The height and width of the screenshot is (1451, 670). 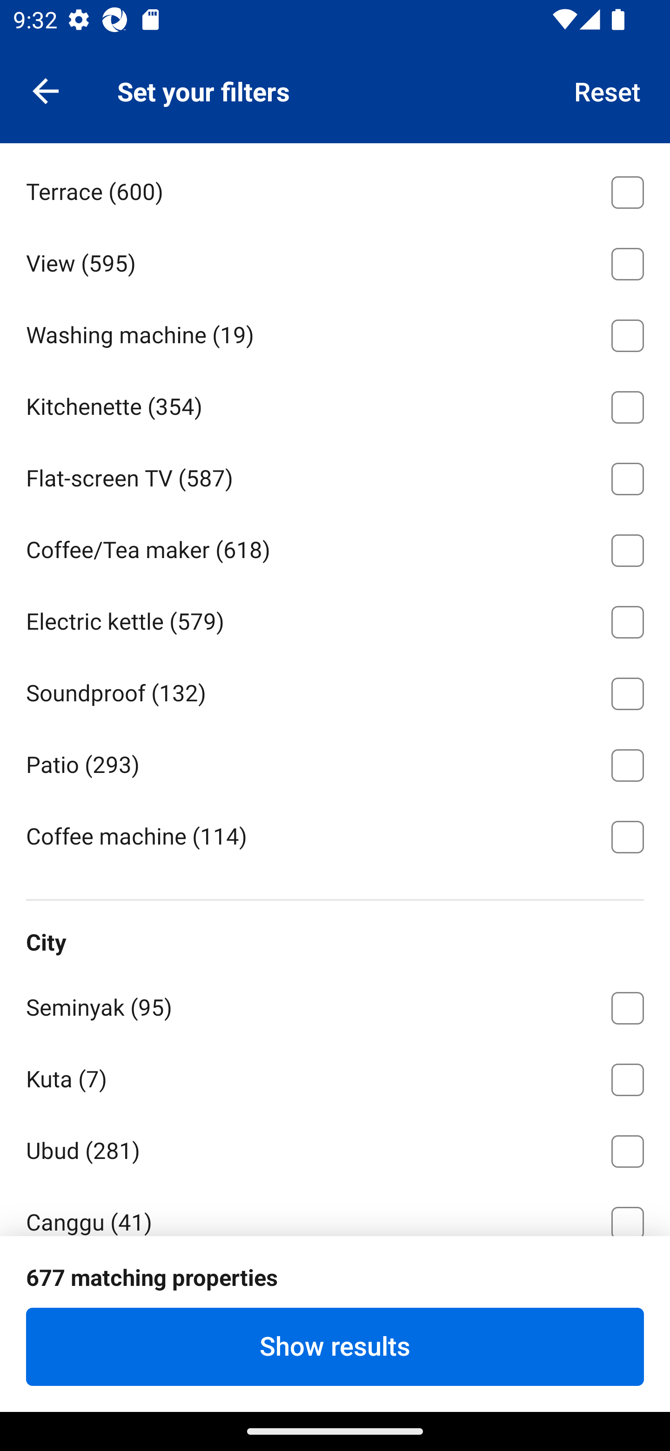 I want to click on Coffee machine ⁦(114), so click(x=335, y=836).